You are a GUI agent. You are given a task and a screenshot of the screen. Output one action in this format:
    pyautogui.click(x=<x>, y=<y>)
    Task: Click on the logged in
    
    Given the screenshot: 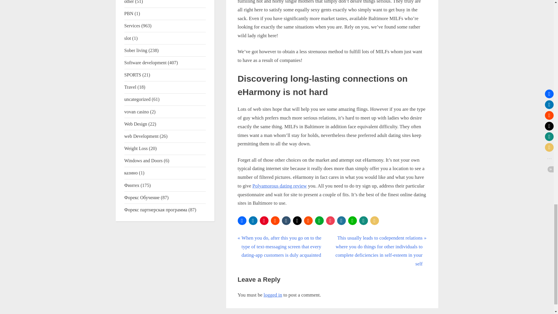 What is the action you would take?
    pyautogui.click(x=273, y=295)
    